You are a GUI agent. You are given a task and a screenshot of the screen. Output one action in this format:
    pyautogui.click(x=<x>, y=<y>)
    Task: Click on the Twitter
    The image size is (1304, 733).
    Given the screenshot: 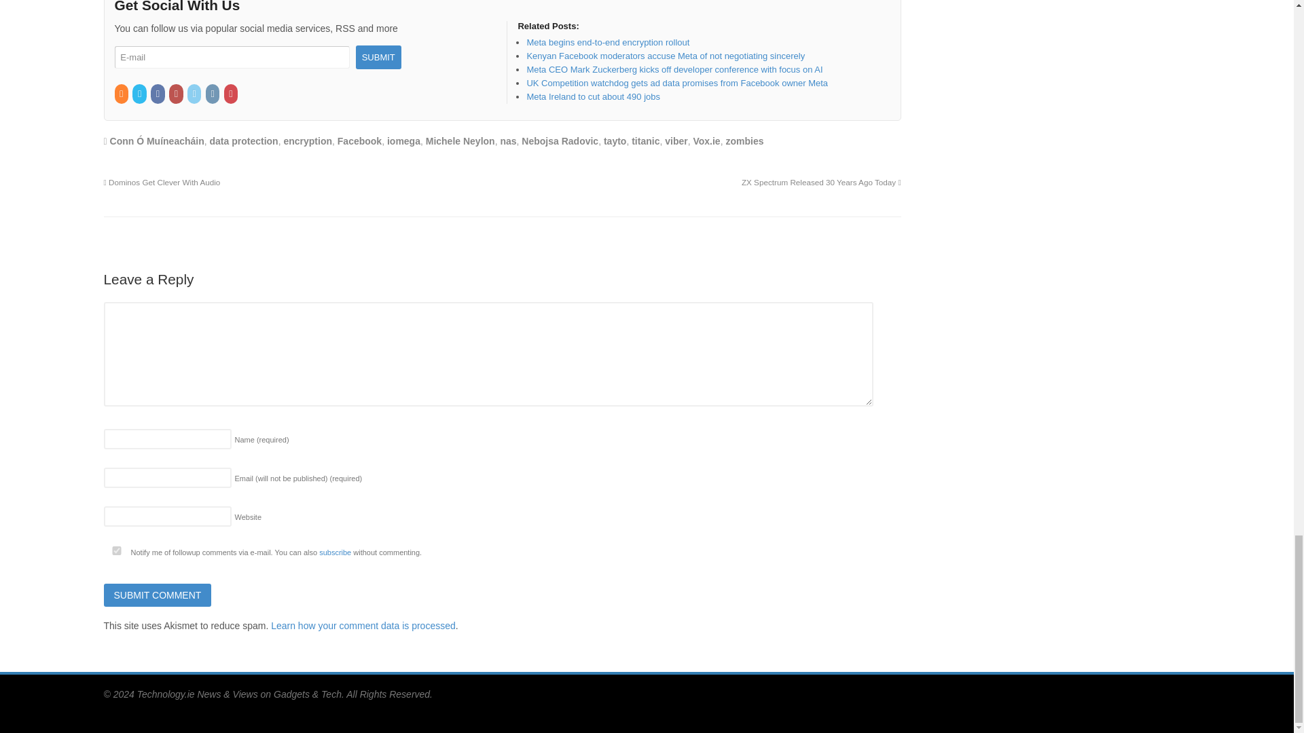 What is the action you would take?
    pyautogui.click(x=140, y=94)
    